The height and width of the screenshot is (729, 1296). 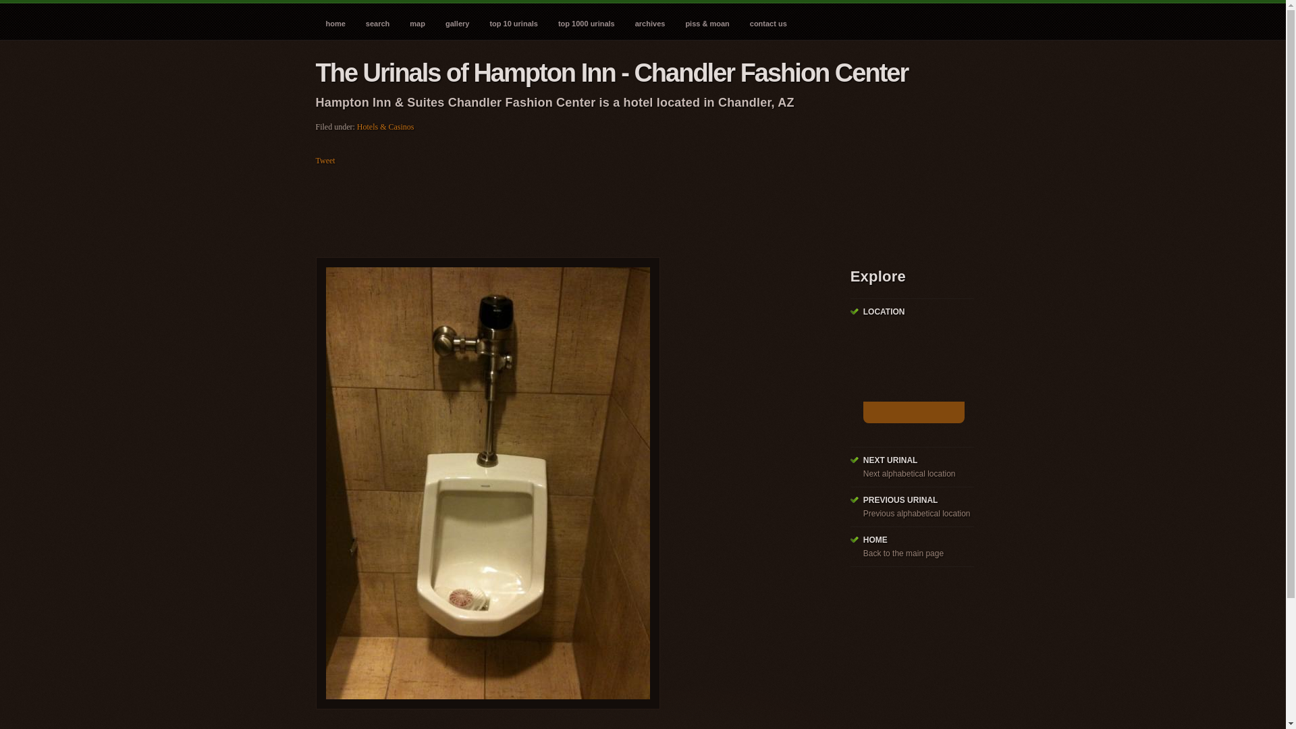 What do you see at coordinates (377, 20) in the screenshot?
I see `search` at bounding box center [377, 20].